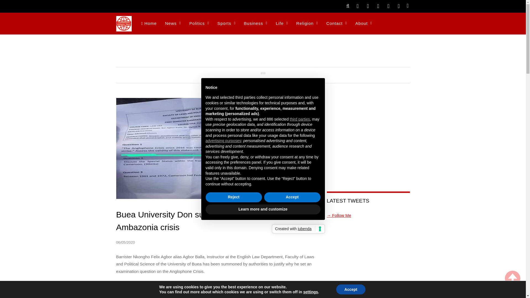 The image size is (530, 298). What do you see at coordinates (368, 6) in the screenshot?
I see `Facebook` at bounding box center [368, 6].